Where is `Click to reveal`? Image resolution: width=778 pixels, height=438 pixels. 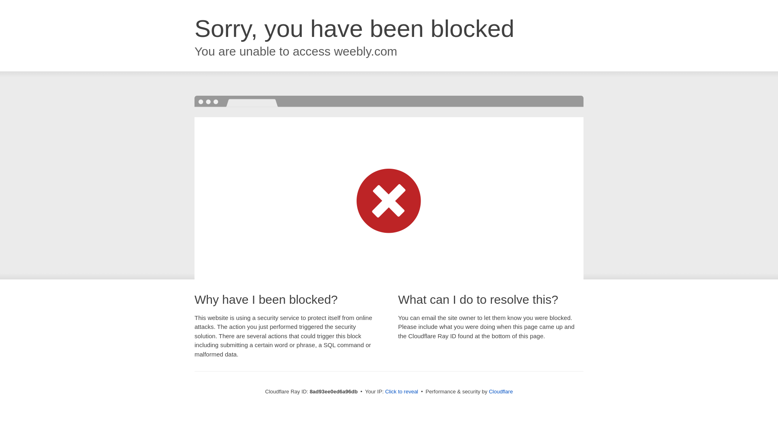 Click to reveal is located at coordinates (402, 392).